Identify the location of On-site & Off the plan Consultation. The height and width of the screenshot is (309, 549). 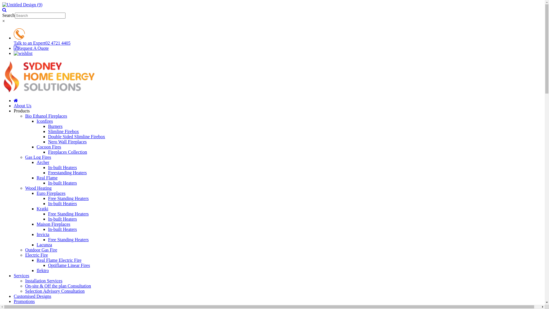
(58, 286).